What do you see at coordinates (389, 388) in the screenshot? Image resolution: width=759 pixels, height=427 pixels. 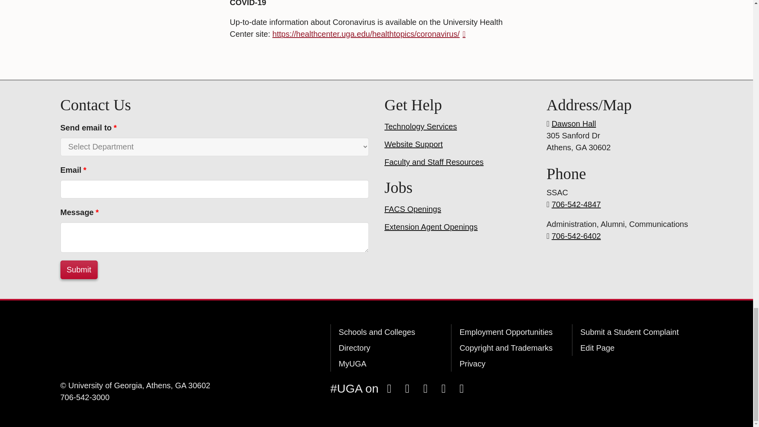 I see `Facebook` at bounding box center [389, 388].